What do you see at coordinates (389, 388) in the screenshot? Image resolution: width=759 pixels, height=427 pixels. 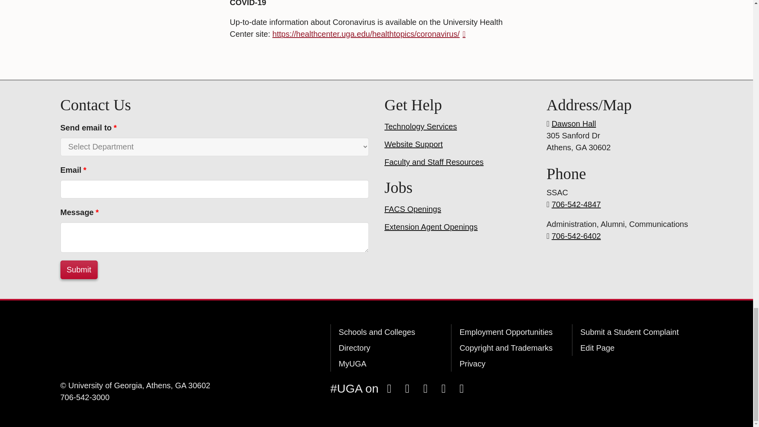 I see `Facebook` at bounding box center [389, 388].